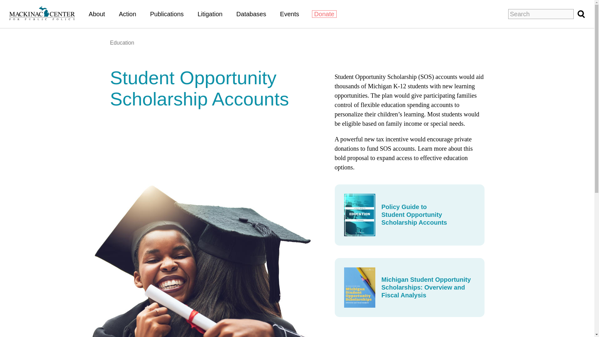  Describe the element at coordinates (127, 14) in the screenshot. I see `Action` at that location.